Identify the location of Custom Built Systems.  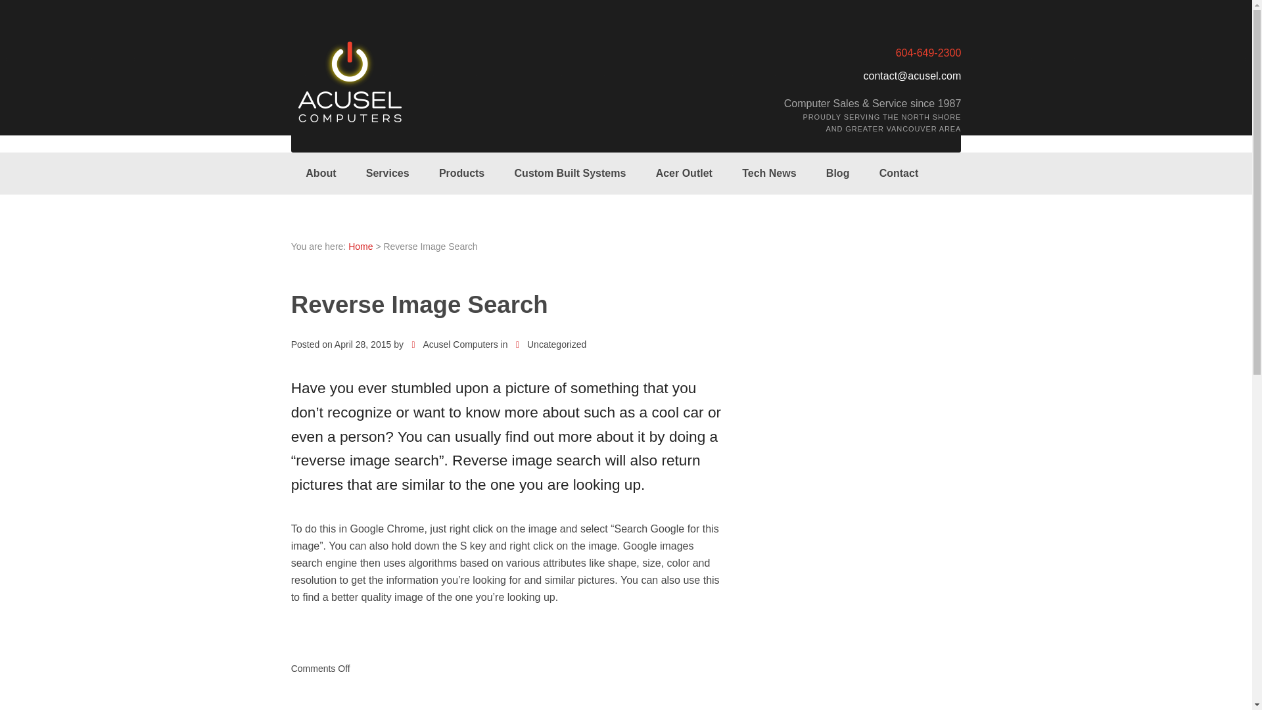
(571, 174).